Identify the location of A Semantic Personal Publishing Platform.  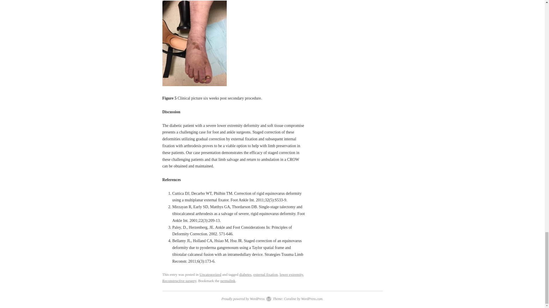
(243, 299).